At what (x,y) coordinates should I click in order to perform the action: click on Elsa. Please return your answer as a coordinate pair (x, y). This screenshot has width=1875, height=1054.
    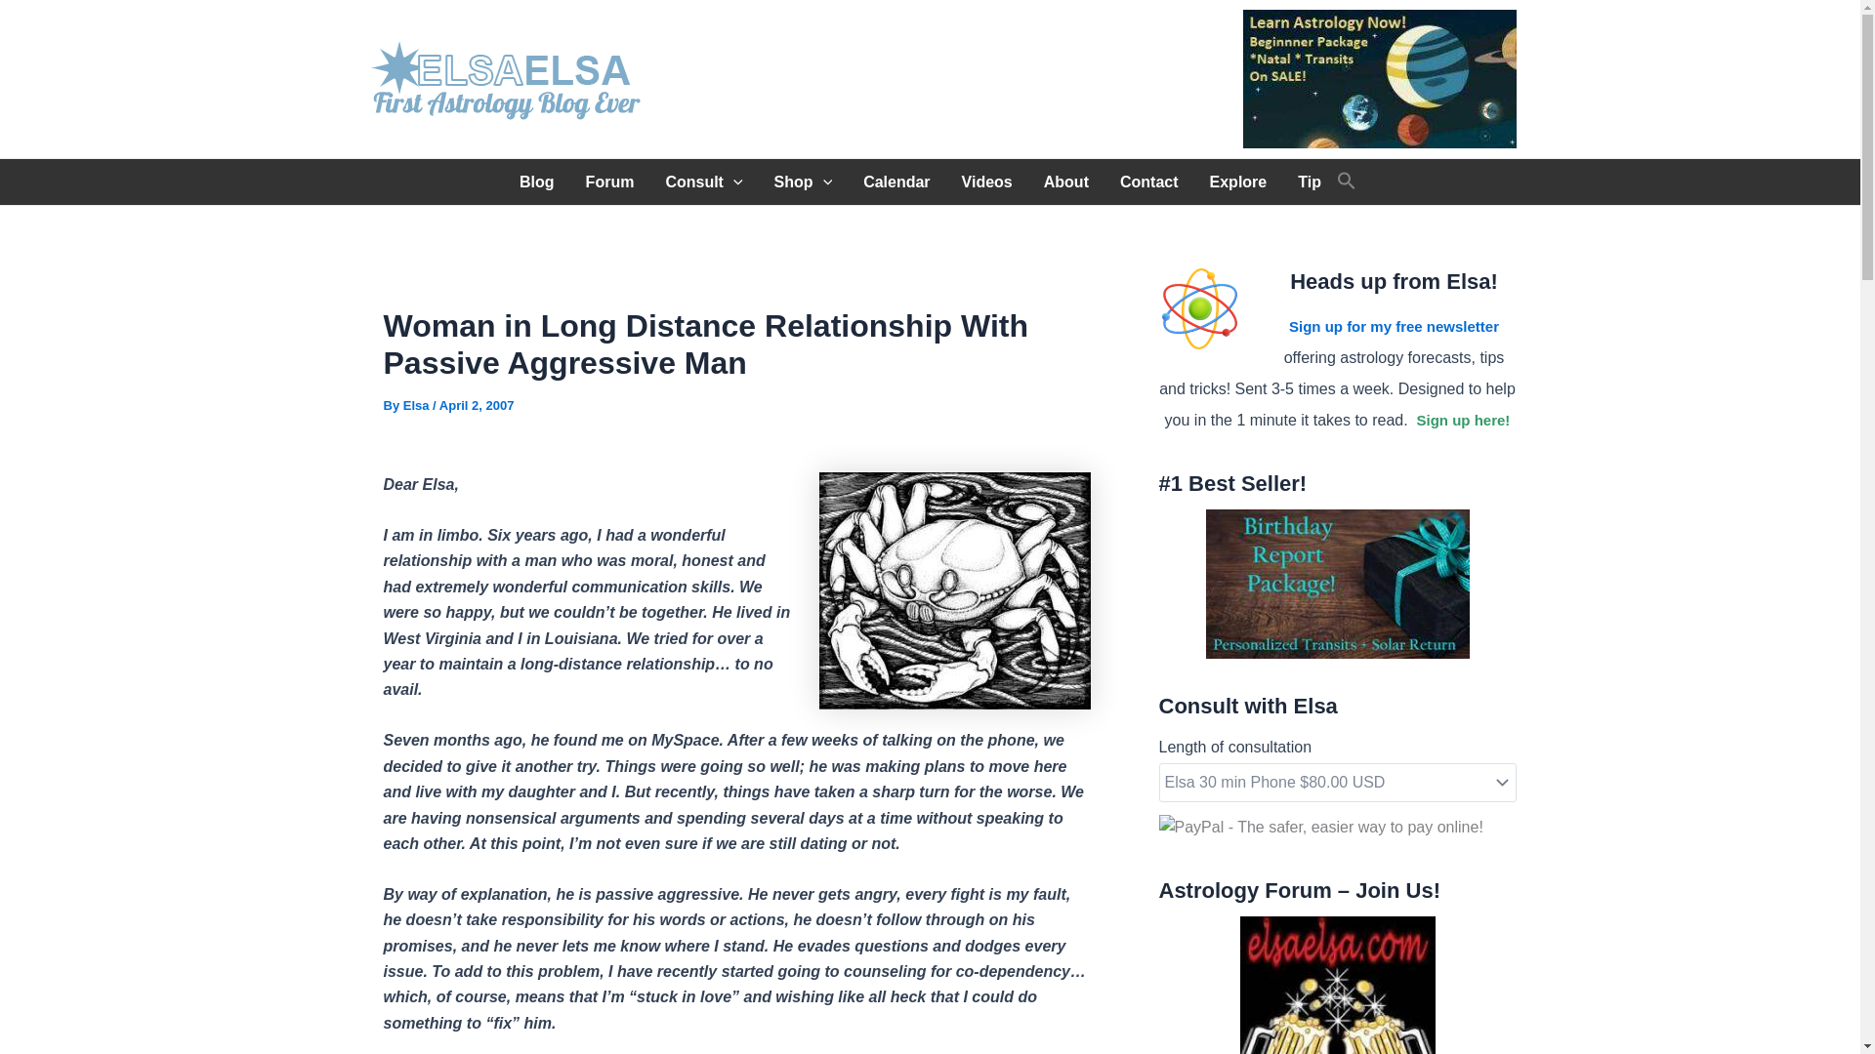
    Looking at the image, I should click on (418, 406).